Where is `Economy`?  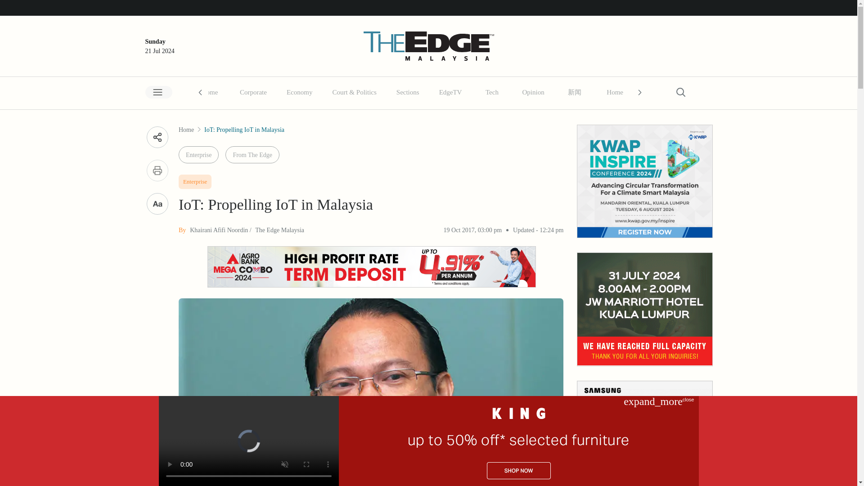
Economy is located at coordinates (300, 92).